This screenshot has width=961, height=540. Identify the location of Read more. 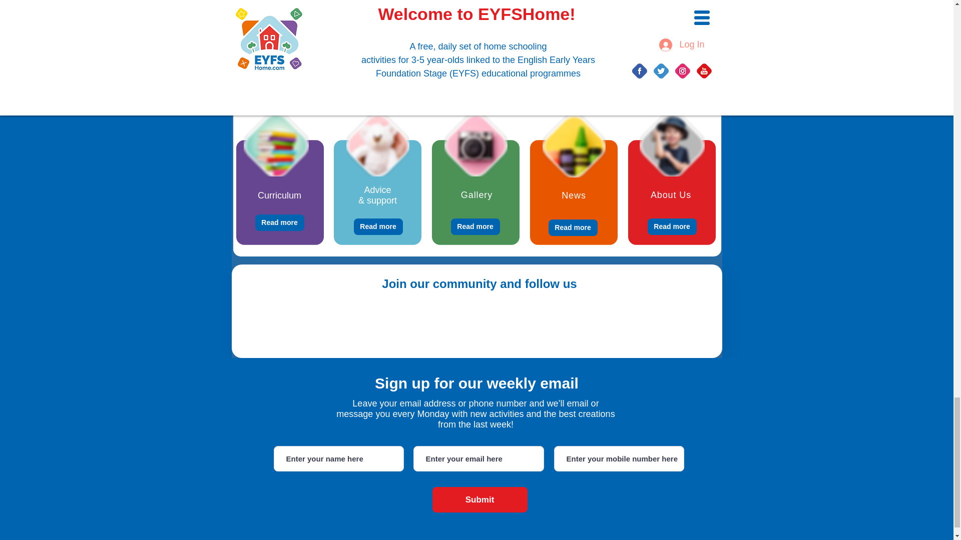
(573, 227).